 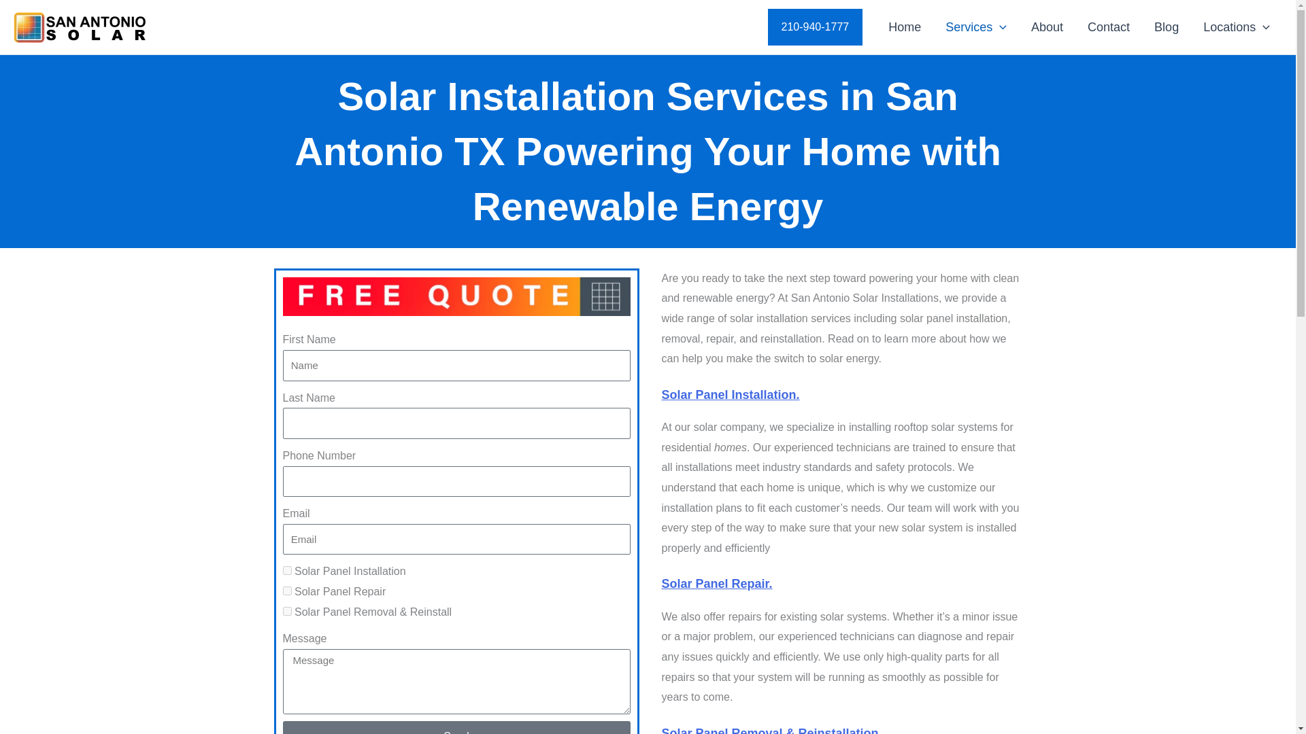 I want to click on Solar Panel Repair, so click(x=287, y=590).